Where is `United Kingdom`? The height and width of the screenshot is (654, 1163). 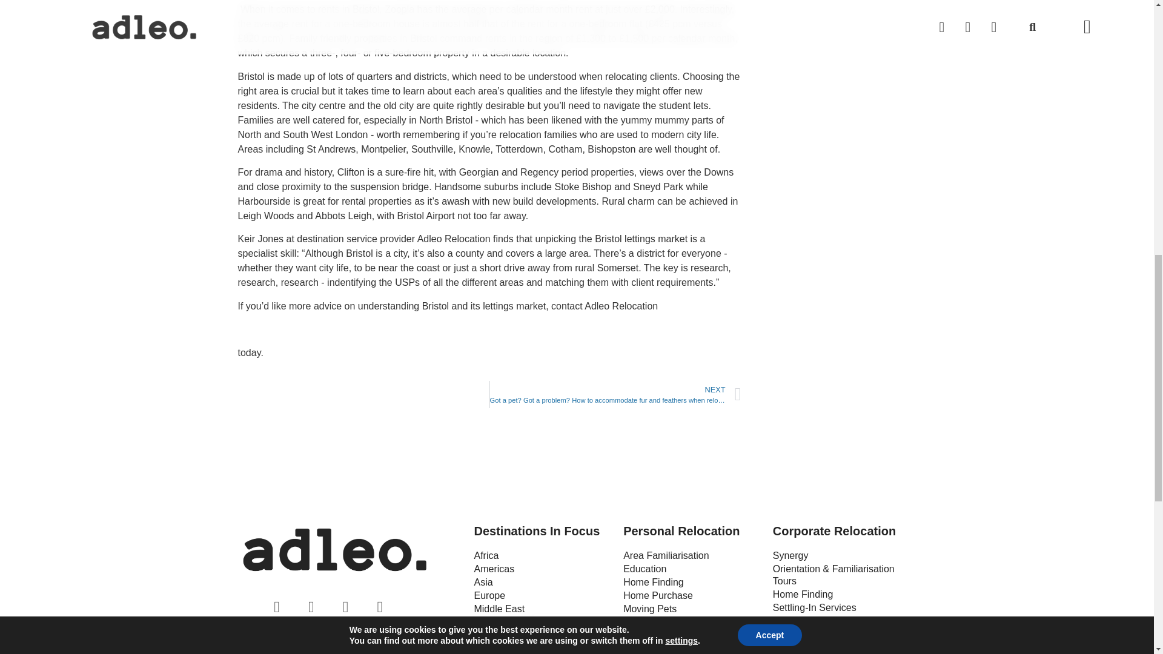 United Kingdom is located at coordinates (542, 648).